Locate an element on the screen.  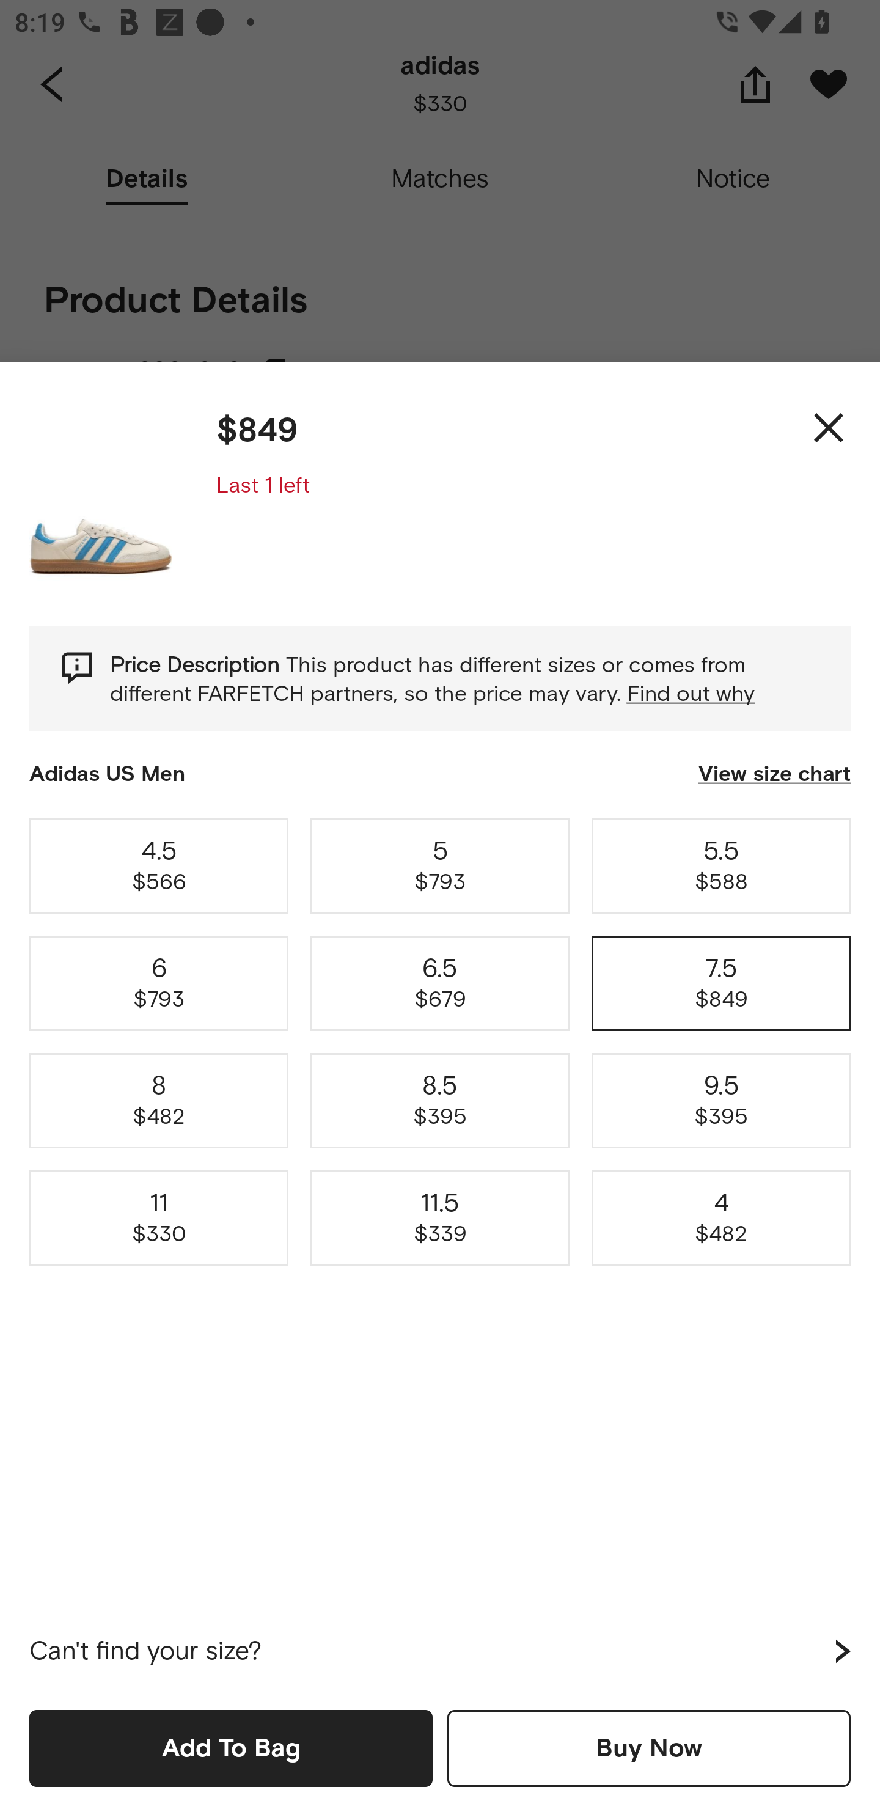
5 $793 is located at coordinates (440, 865).